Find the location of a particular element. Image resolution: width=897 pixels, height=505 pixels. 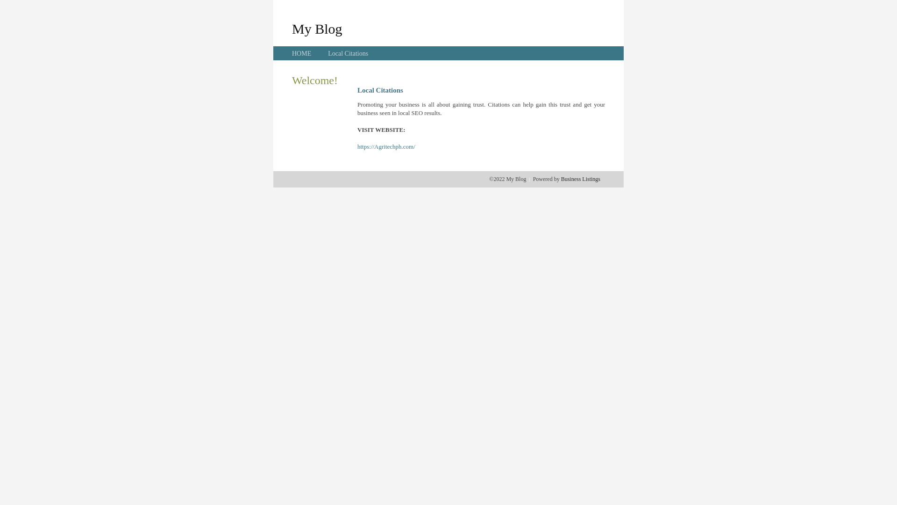

My Blog is located at coordinates (317, 29).